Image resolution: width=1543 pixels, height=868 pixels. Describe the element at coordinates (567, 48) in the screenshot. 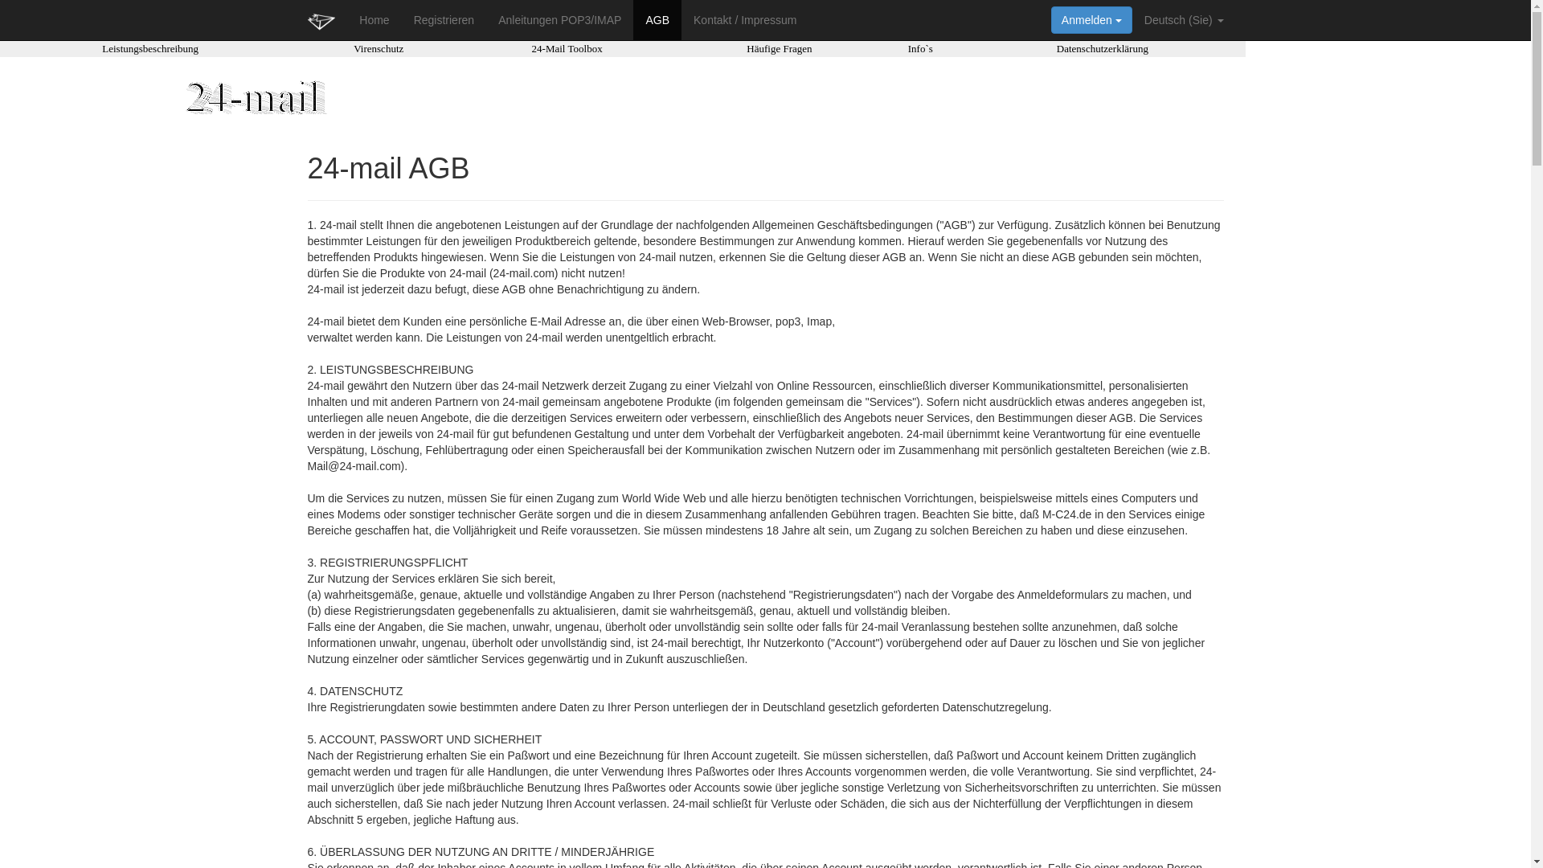

I see `24-Mail Toolbox` at that location.